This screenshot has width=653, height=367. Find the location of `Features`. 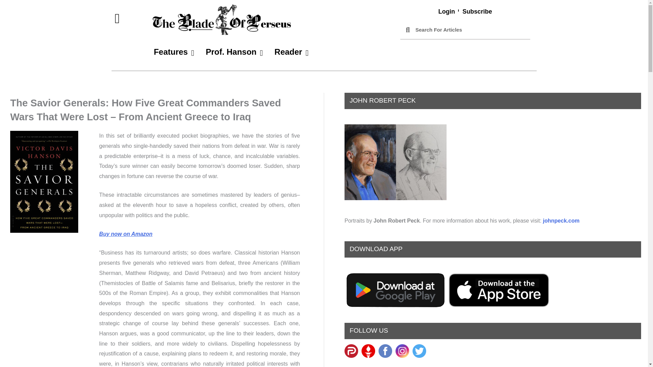

Features is located at coordinates (174, 52).